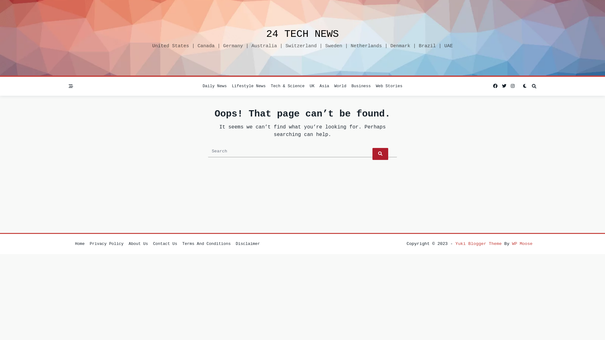  Describe the element at coordinates (389, 86) in the screenshot. I see `Web Stories` at that location.